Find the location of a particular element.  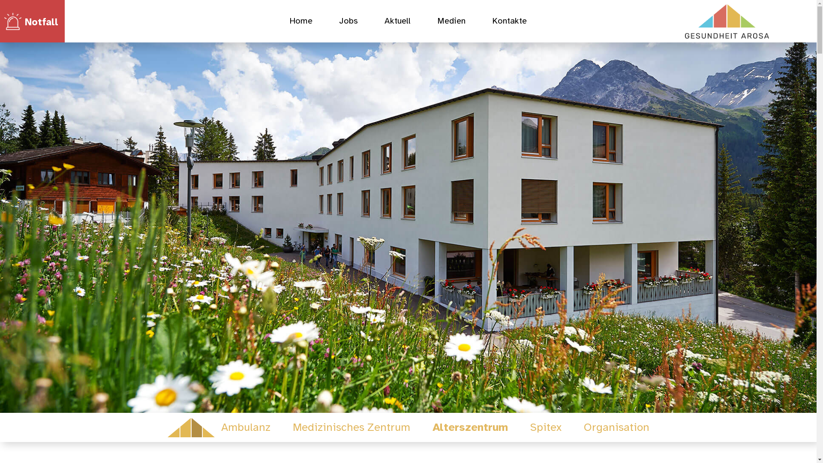

Spitex is located at coordinates (545, 428).